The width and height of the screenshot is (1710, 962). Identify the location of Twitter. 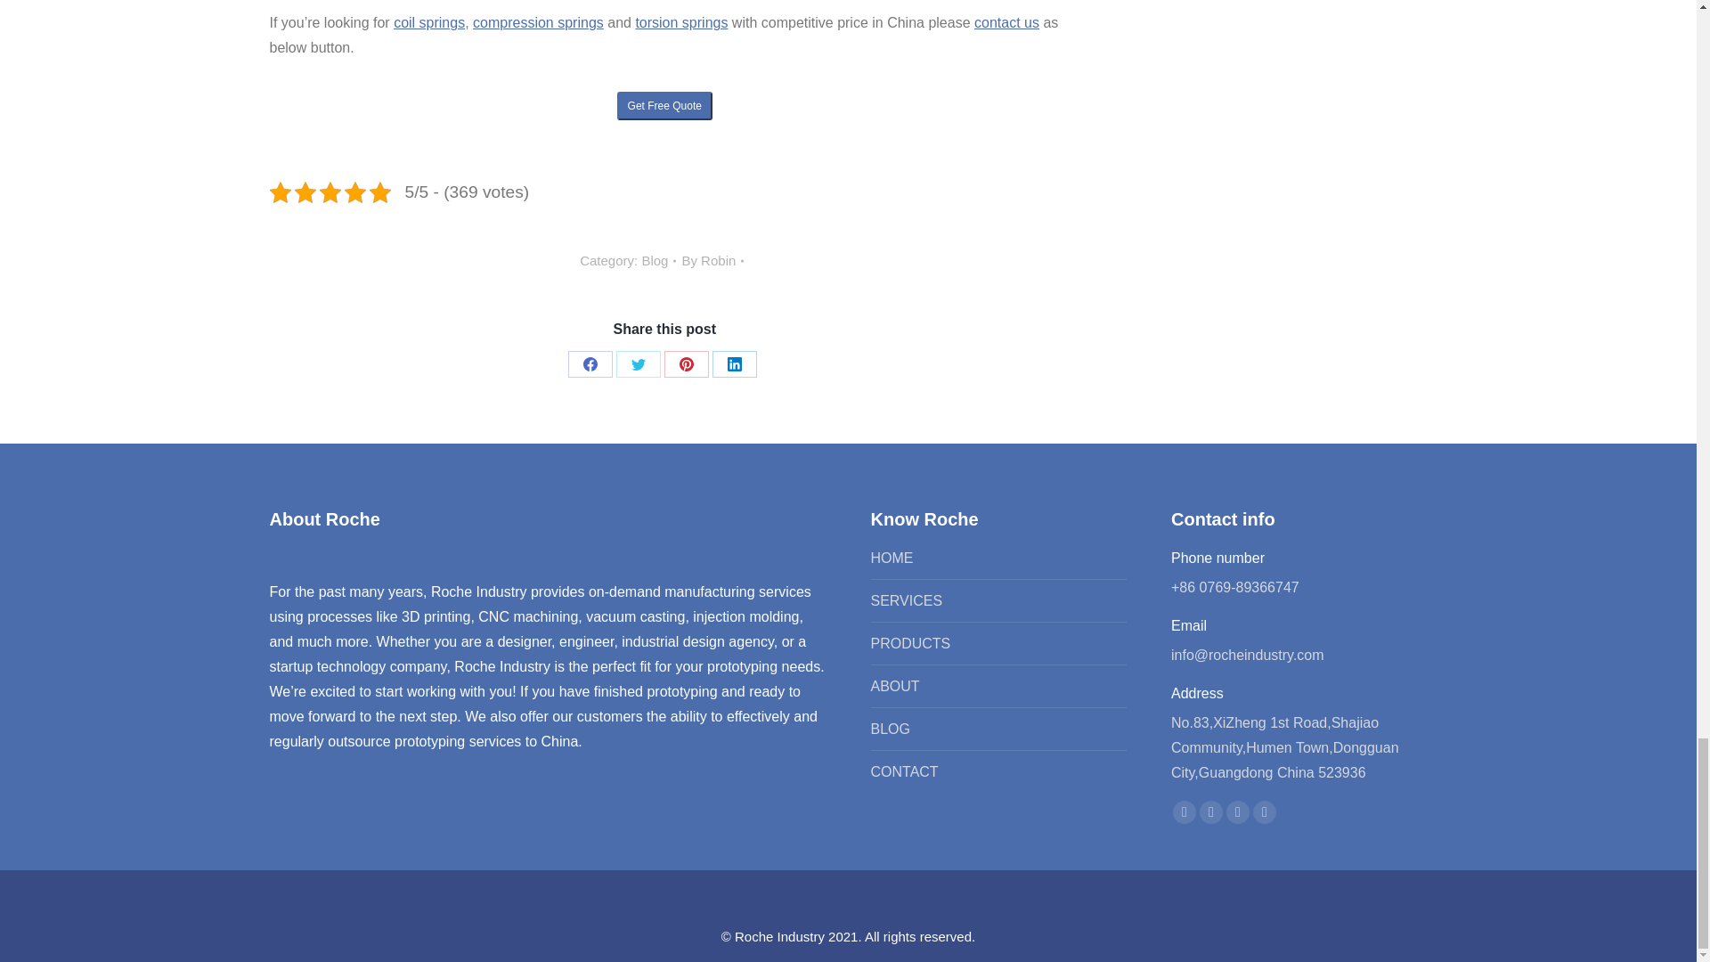
(638, 364).